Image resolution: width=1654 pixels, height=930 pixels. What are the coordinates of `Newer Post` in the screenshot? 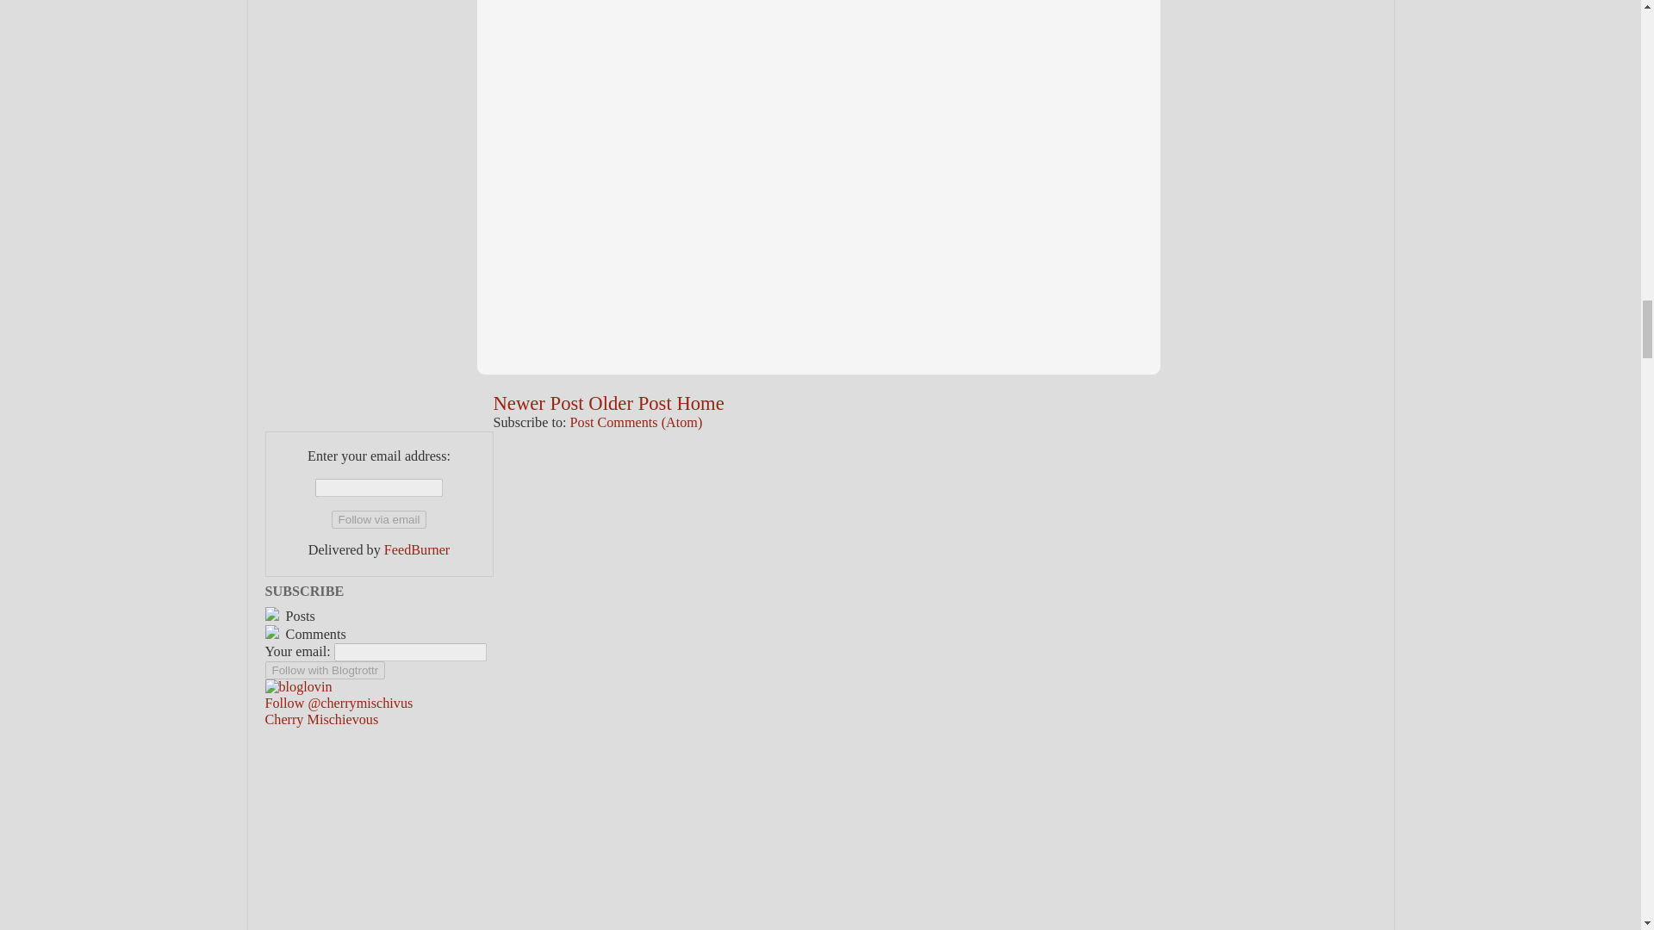 It's located at (538, 403).